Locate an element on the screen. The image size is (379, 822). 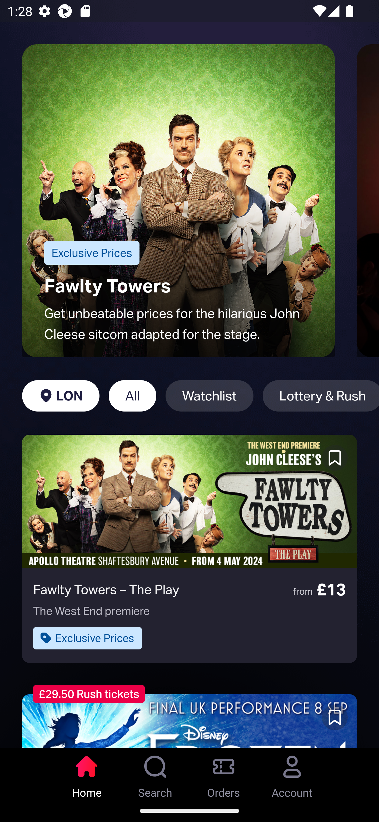
Lottery & Rush is located at coordinates (321, 396).